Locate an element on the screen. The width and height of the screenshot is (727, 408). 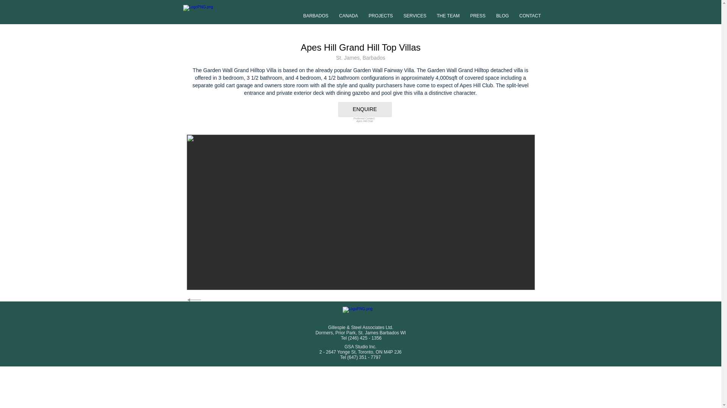
CONTACT is located at coordinates (530, 12).